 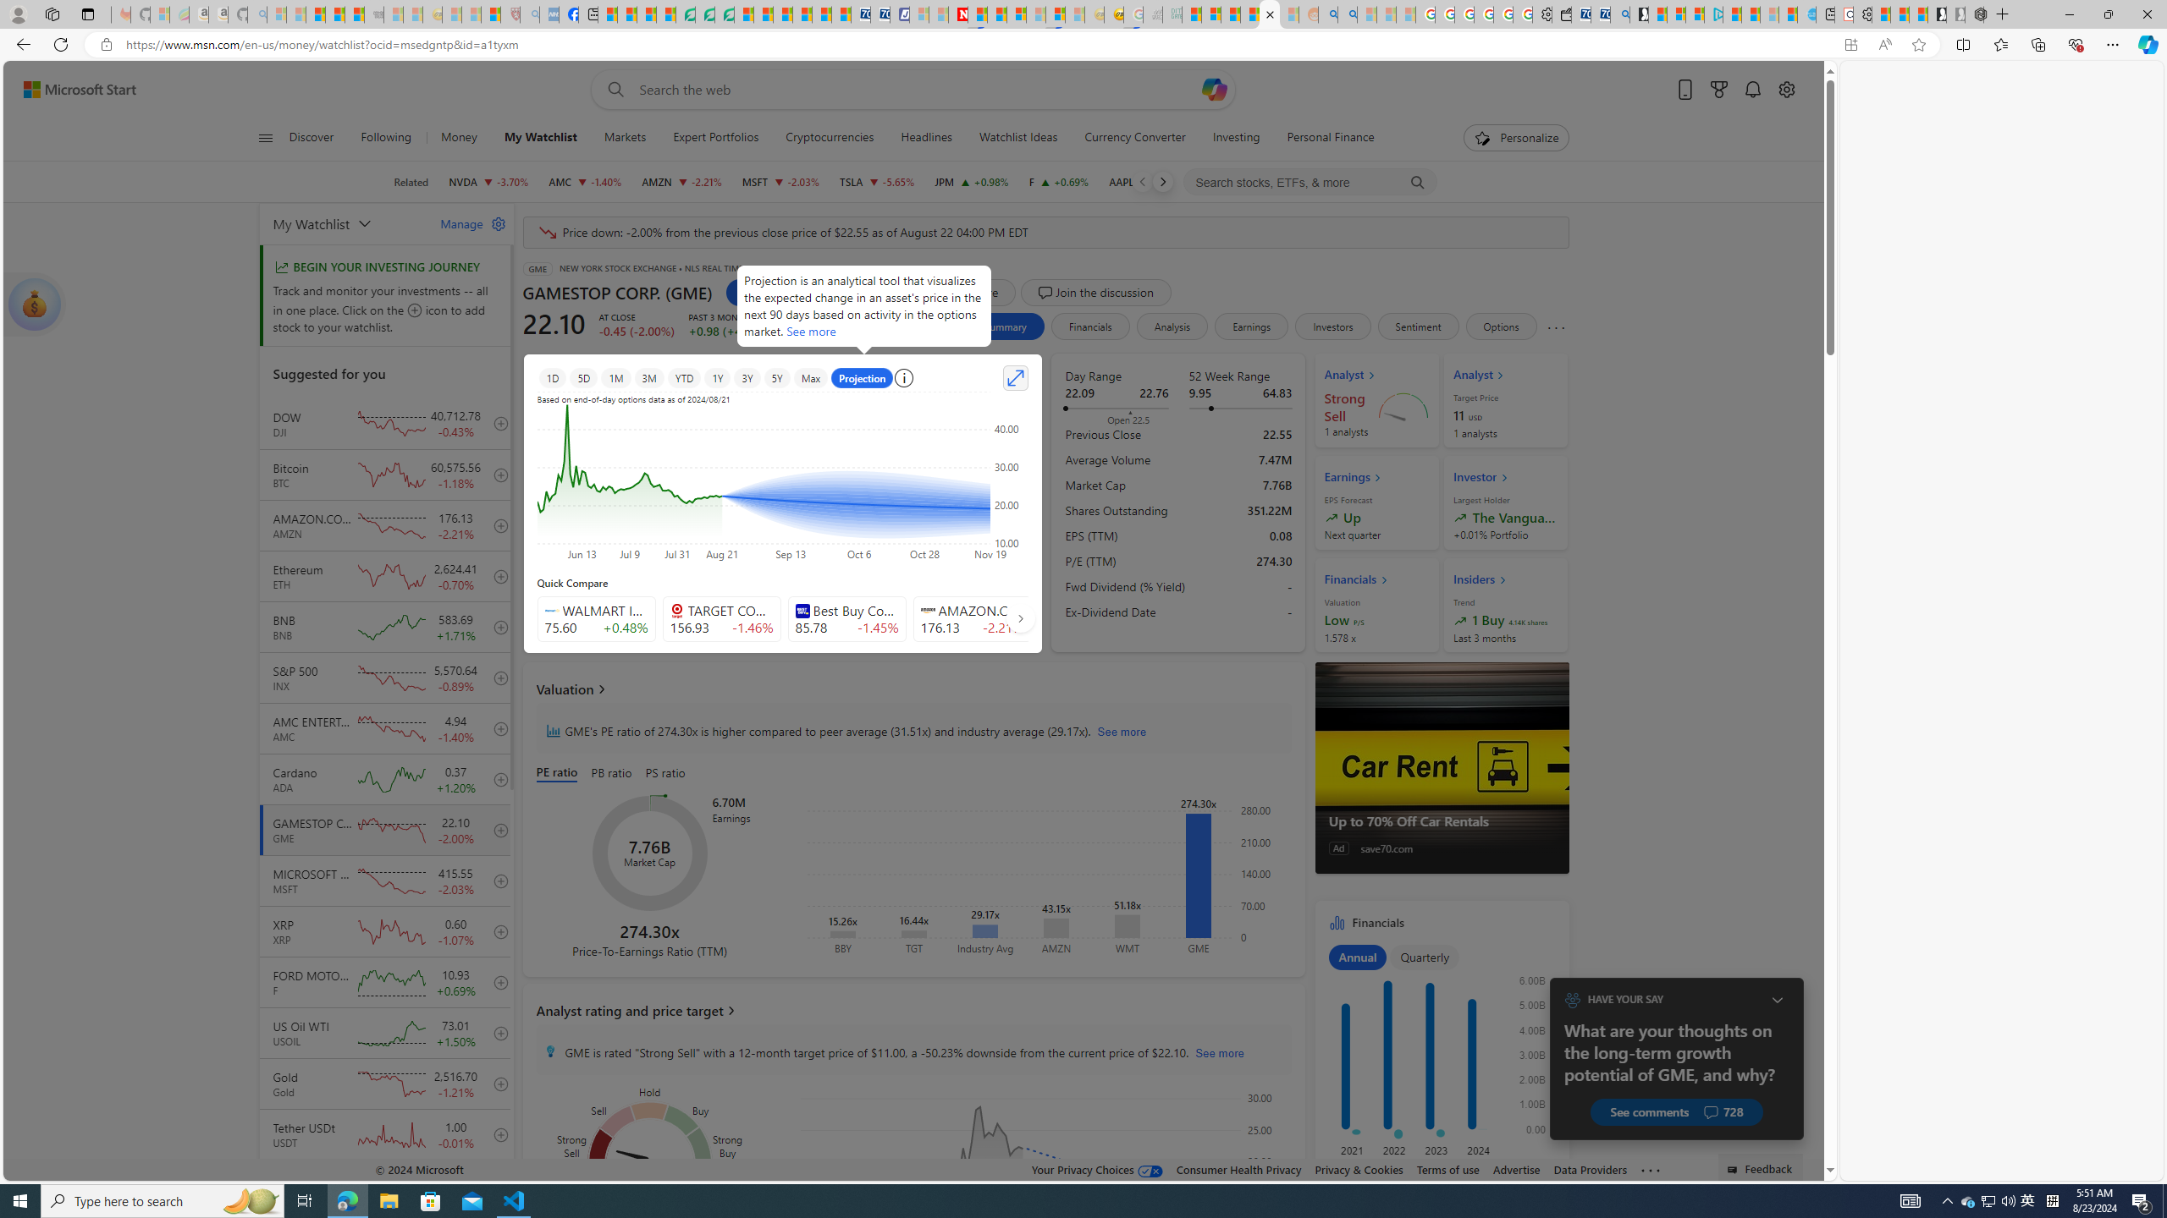 I want to click on Up to 70% Off Car Rentals, so click(x=1442, y=821).